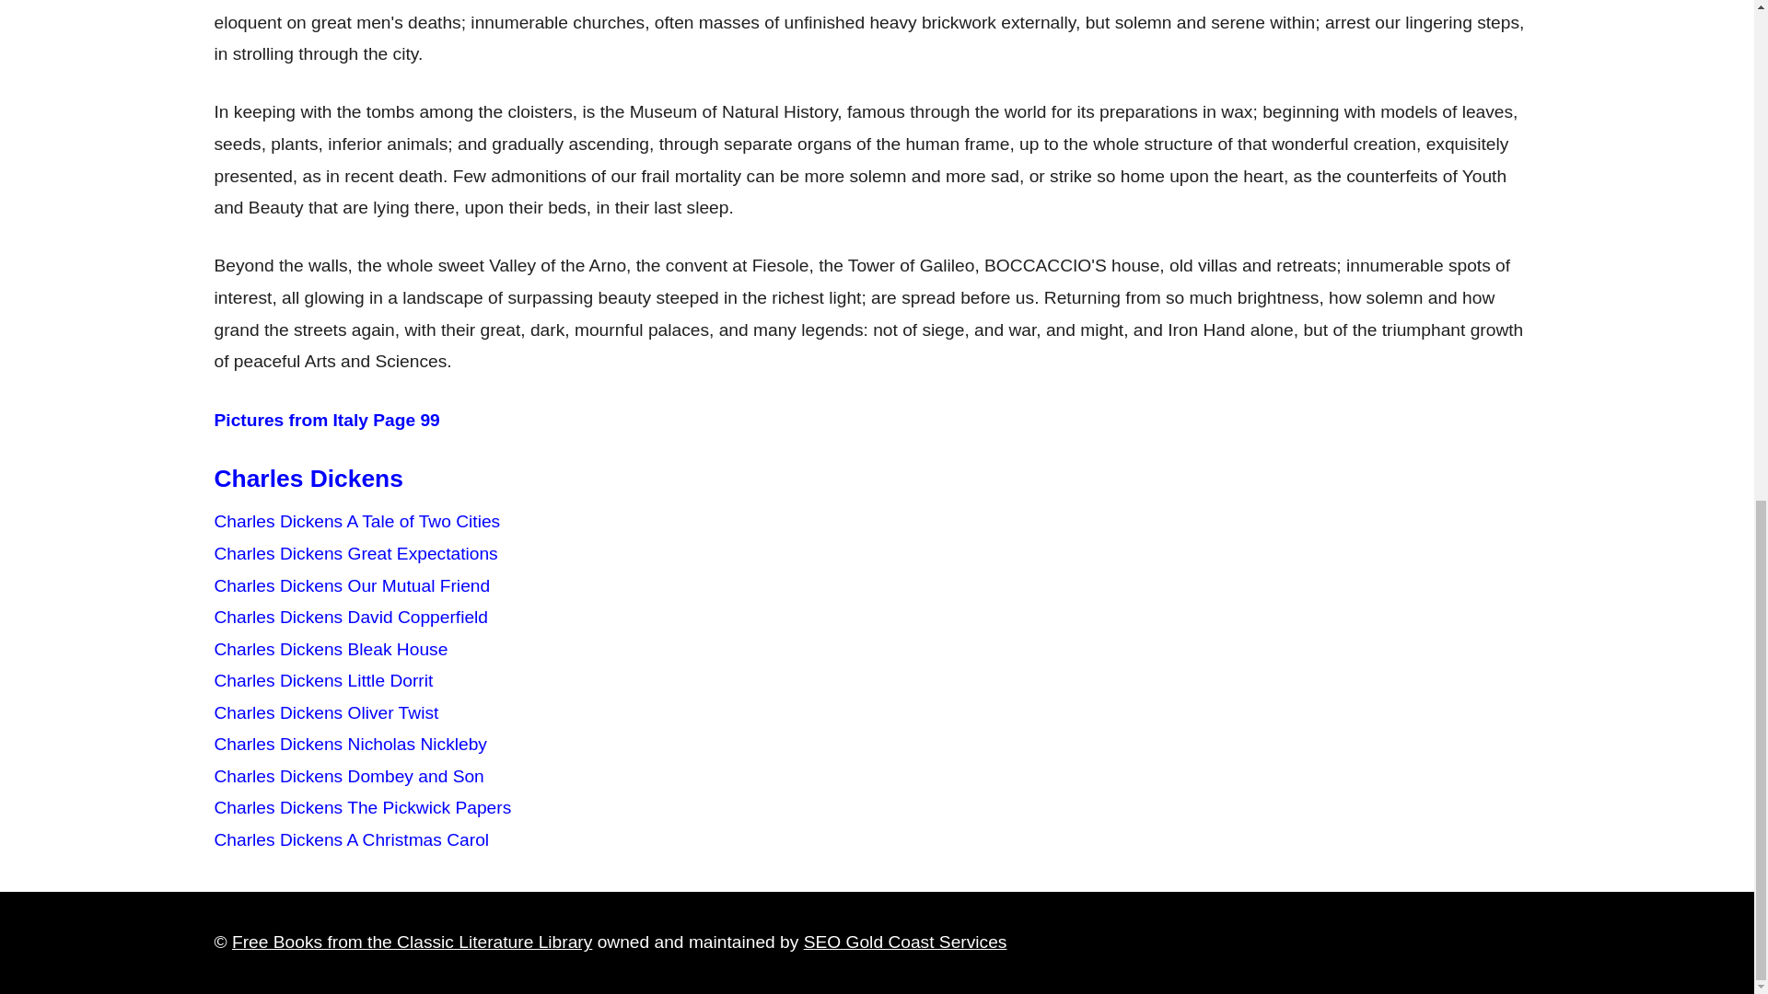 Image resolution: width=1768 pixels, height=994 pixels. What do you see at coordinates (362, 807) in the screenshot?
I see `Charles Dickens The Pickwick Papers` at bounding box center [362, 807].